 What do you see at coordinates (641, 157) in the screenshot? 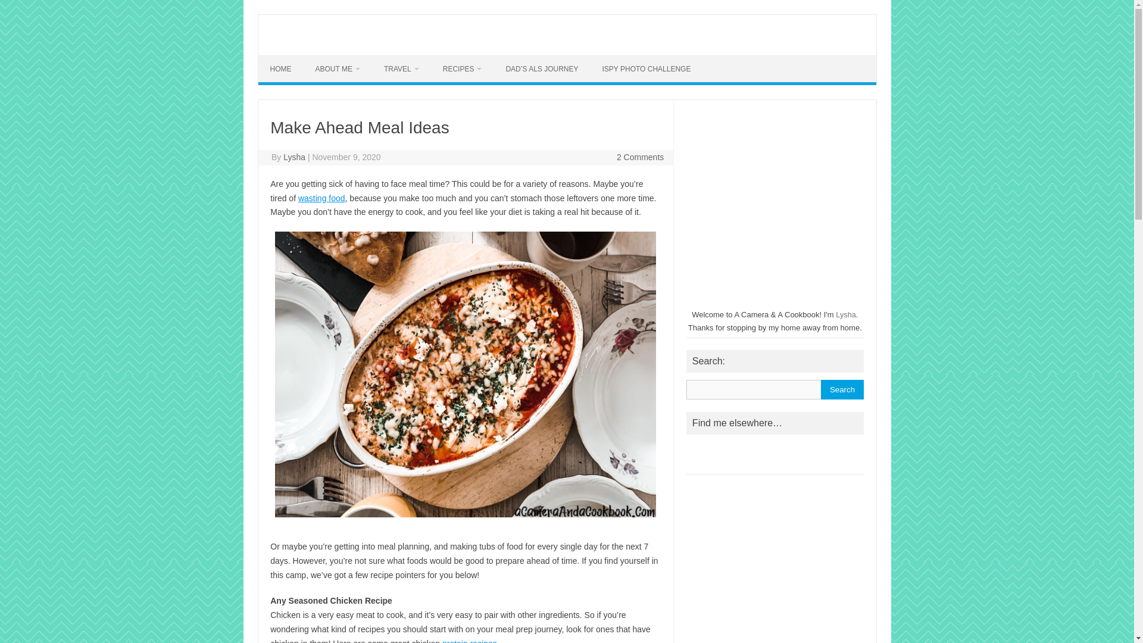
I see `2 Comments` at bounding box center [641, 157].